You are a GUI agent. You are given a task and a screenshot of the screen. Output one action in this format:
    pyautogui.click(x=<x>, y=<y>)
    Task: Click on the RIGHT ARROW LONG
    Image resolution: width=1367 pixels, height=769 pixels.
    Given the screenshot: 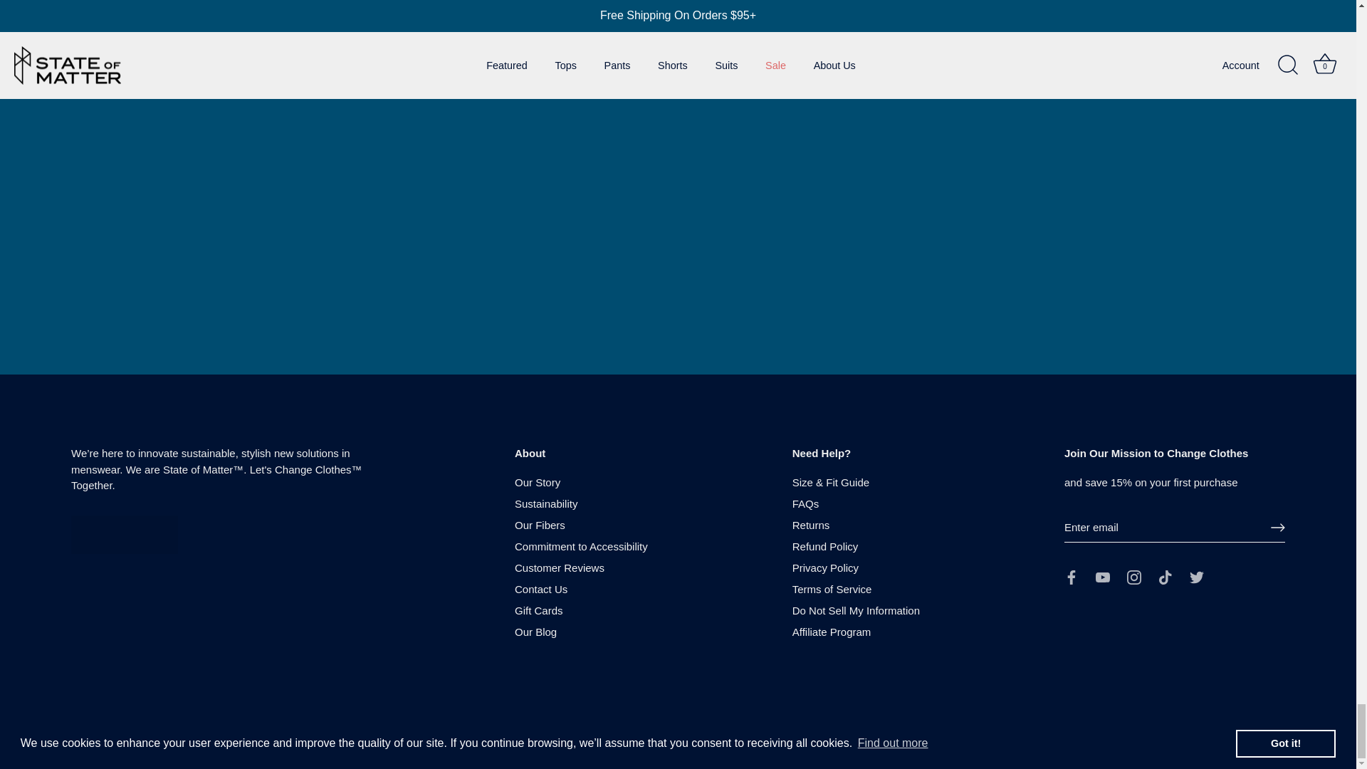 What is the action you would take?
    pyautogui.click(x=1277, y=527)
    